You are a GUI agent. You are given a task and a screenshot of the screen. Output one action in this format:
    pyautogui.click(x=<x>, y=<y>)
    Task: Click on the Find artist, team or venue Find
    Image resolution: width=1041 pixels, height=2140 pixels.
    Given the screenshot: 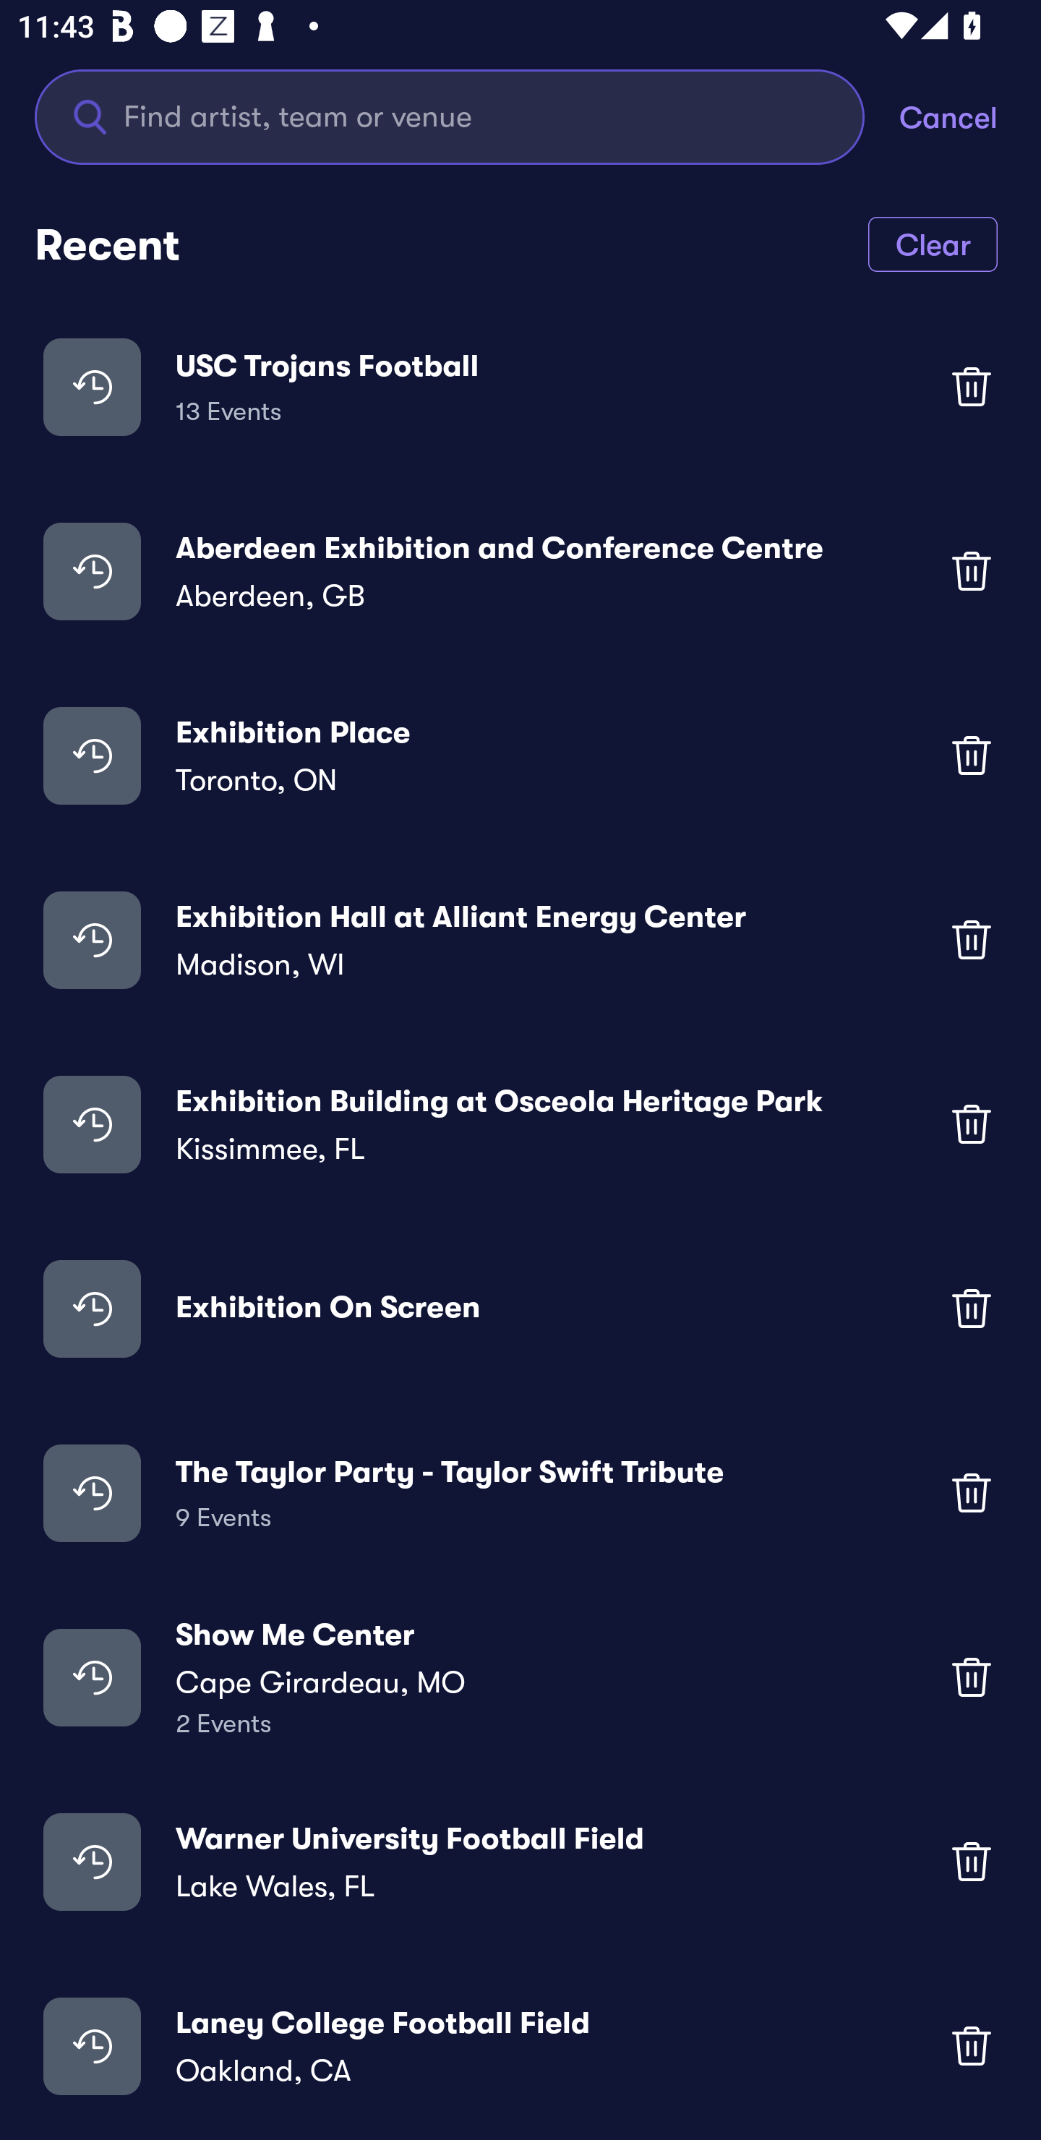 What is the action you would take?
    pyautogui.click(x=467, y=116)
    